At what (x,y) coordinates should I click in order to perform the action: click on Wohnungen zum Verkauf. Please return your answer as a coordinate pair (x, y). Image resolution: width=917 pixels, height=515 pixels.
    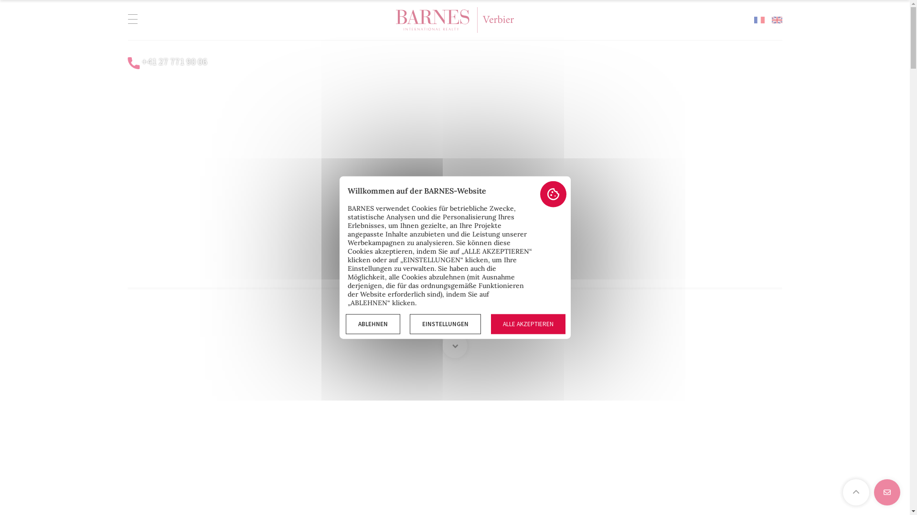
    Looking at the image, I should click on (363, 263).